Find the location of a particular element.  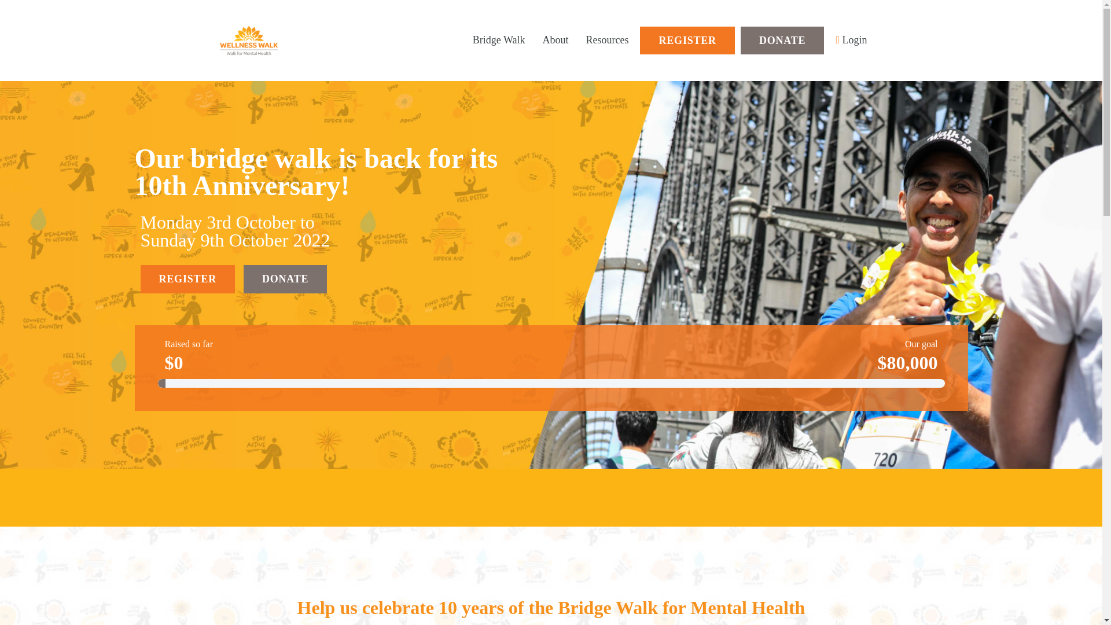

REGISTER is located at coordinates (687, 41).